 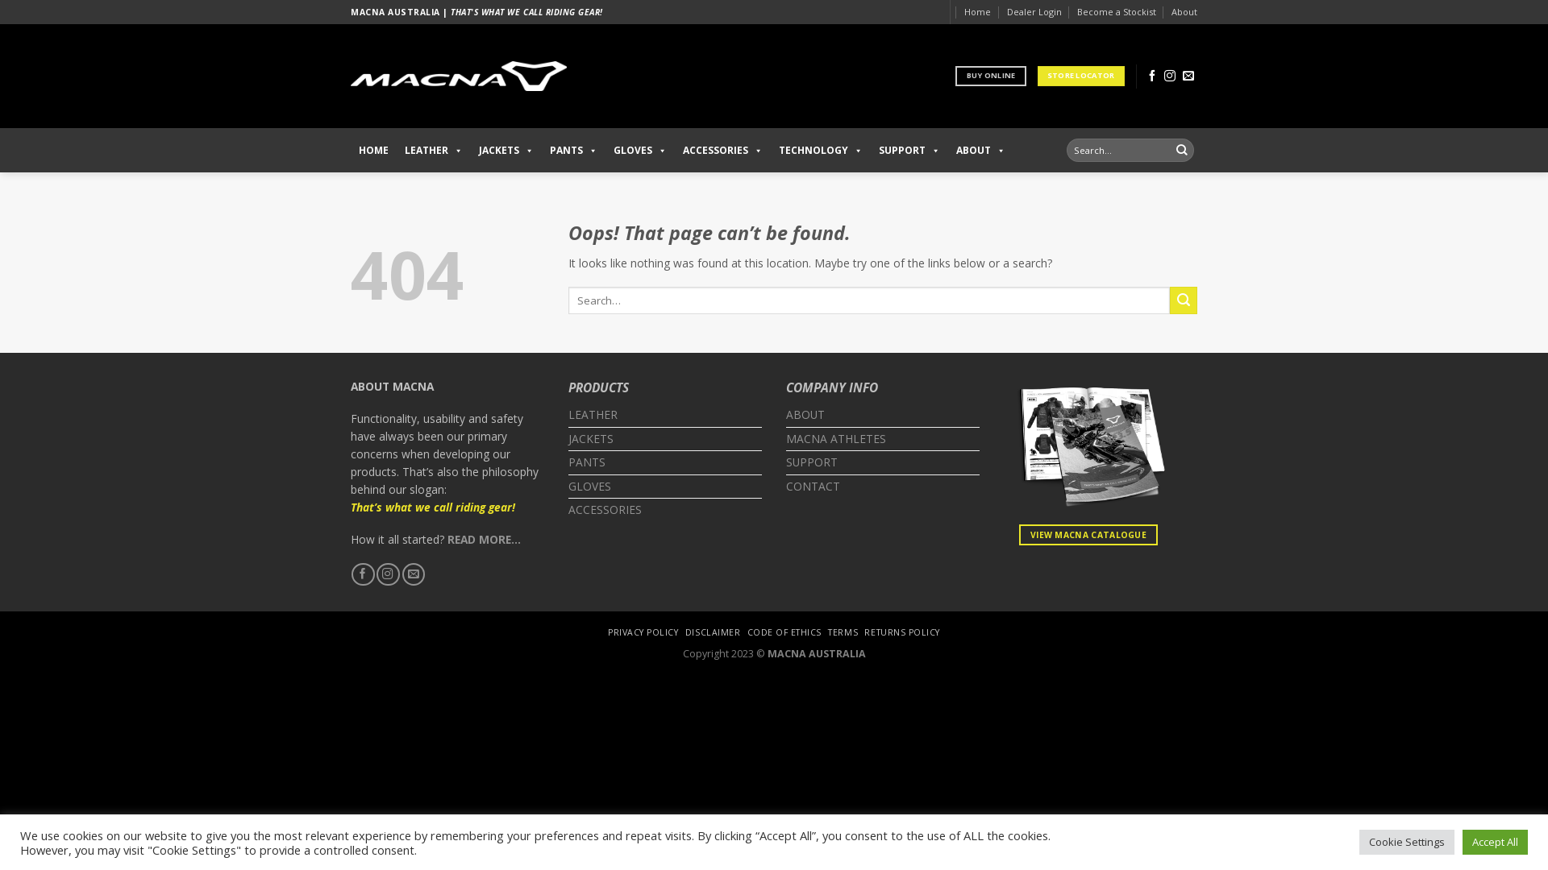 I want to click on ACCESSORIES, so click(x=722, y=150).